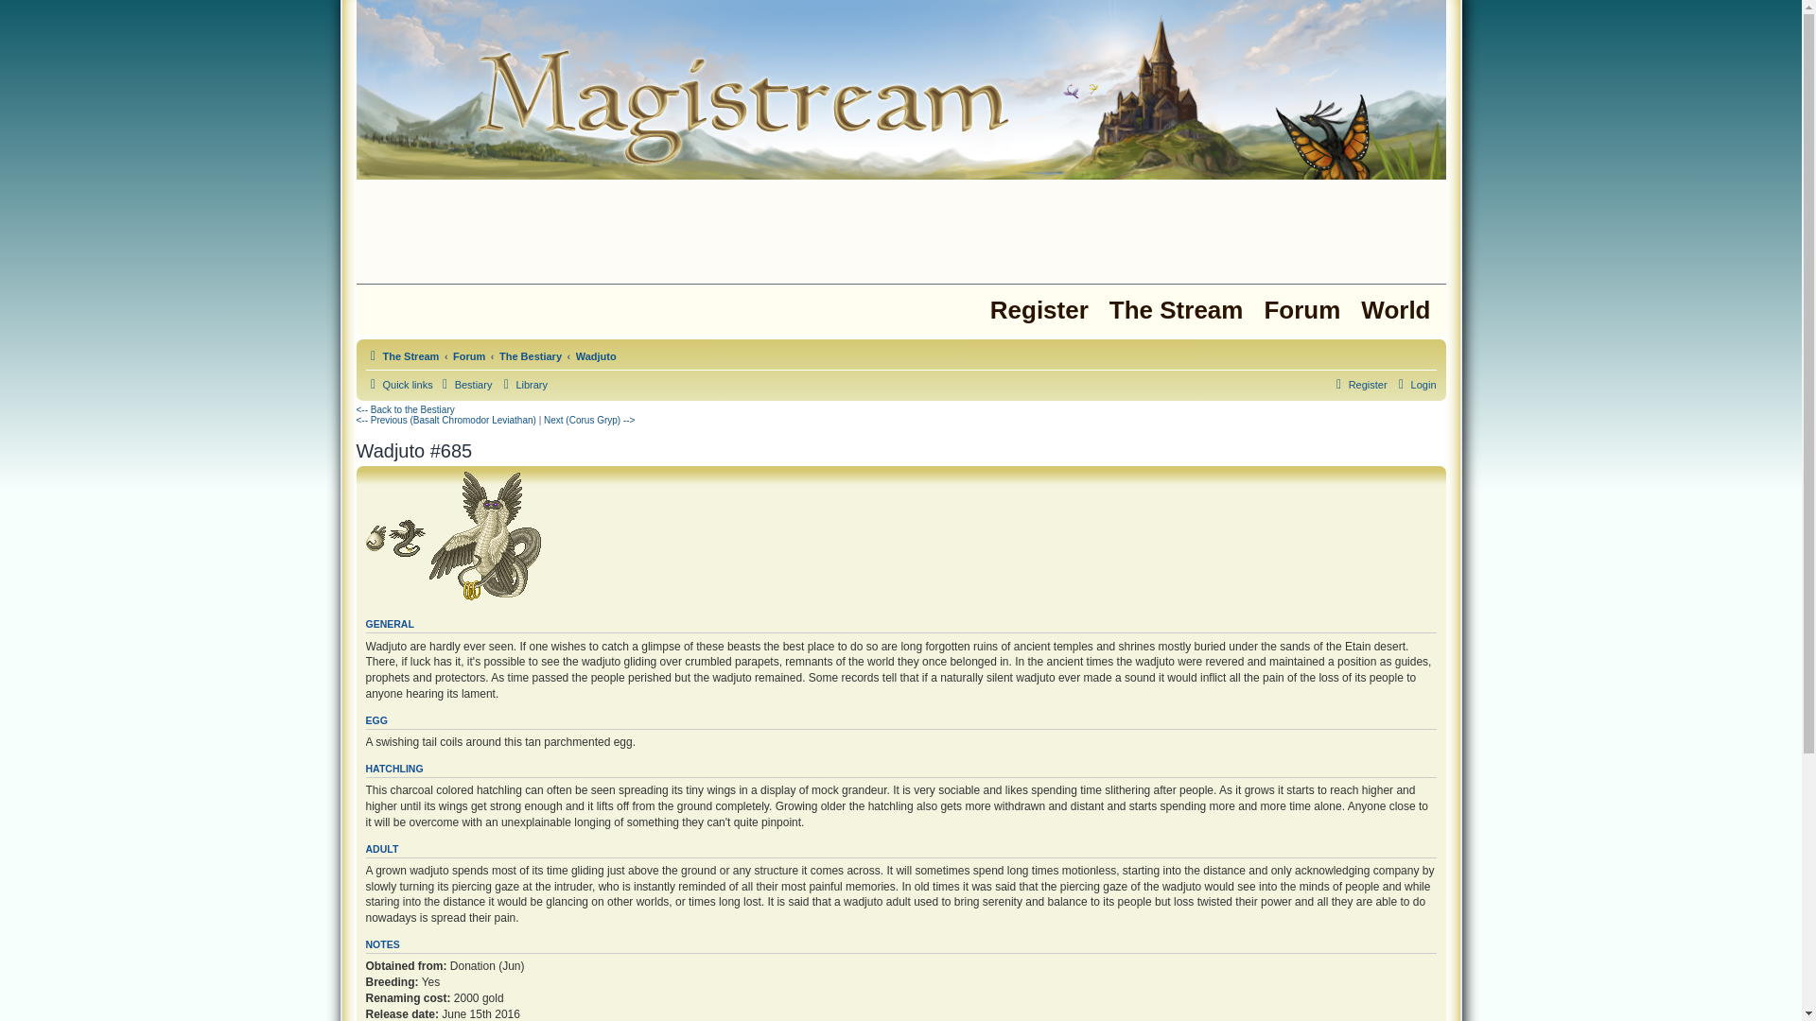 This screenshot has width=1816, height=1021. I want to click on Tales of Magistream's world can be found here, so click(522, 385).